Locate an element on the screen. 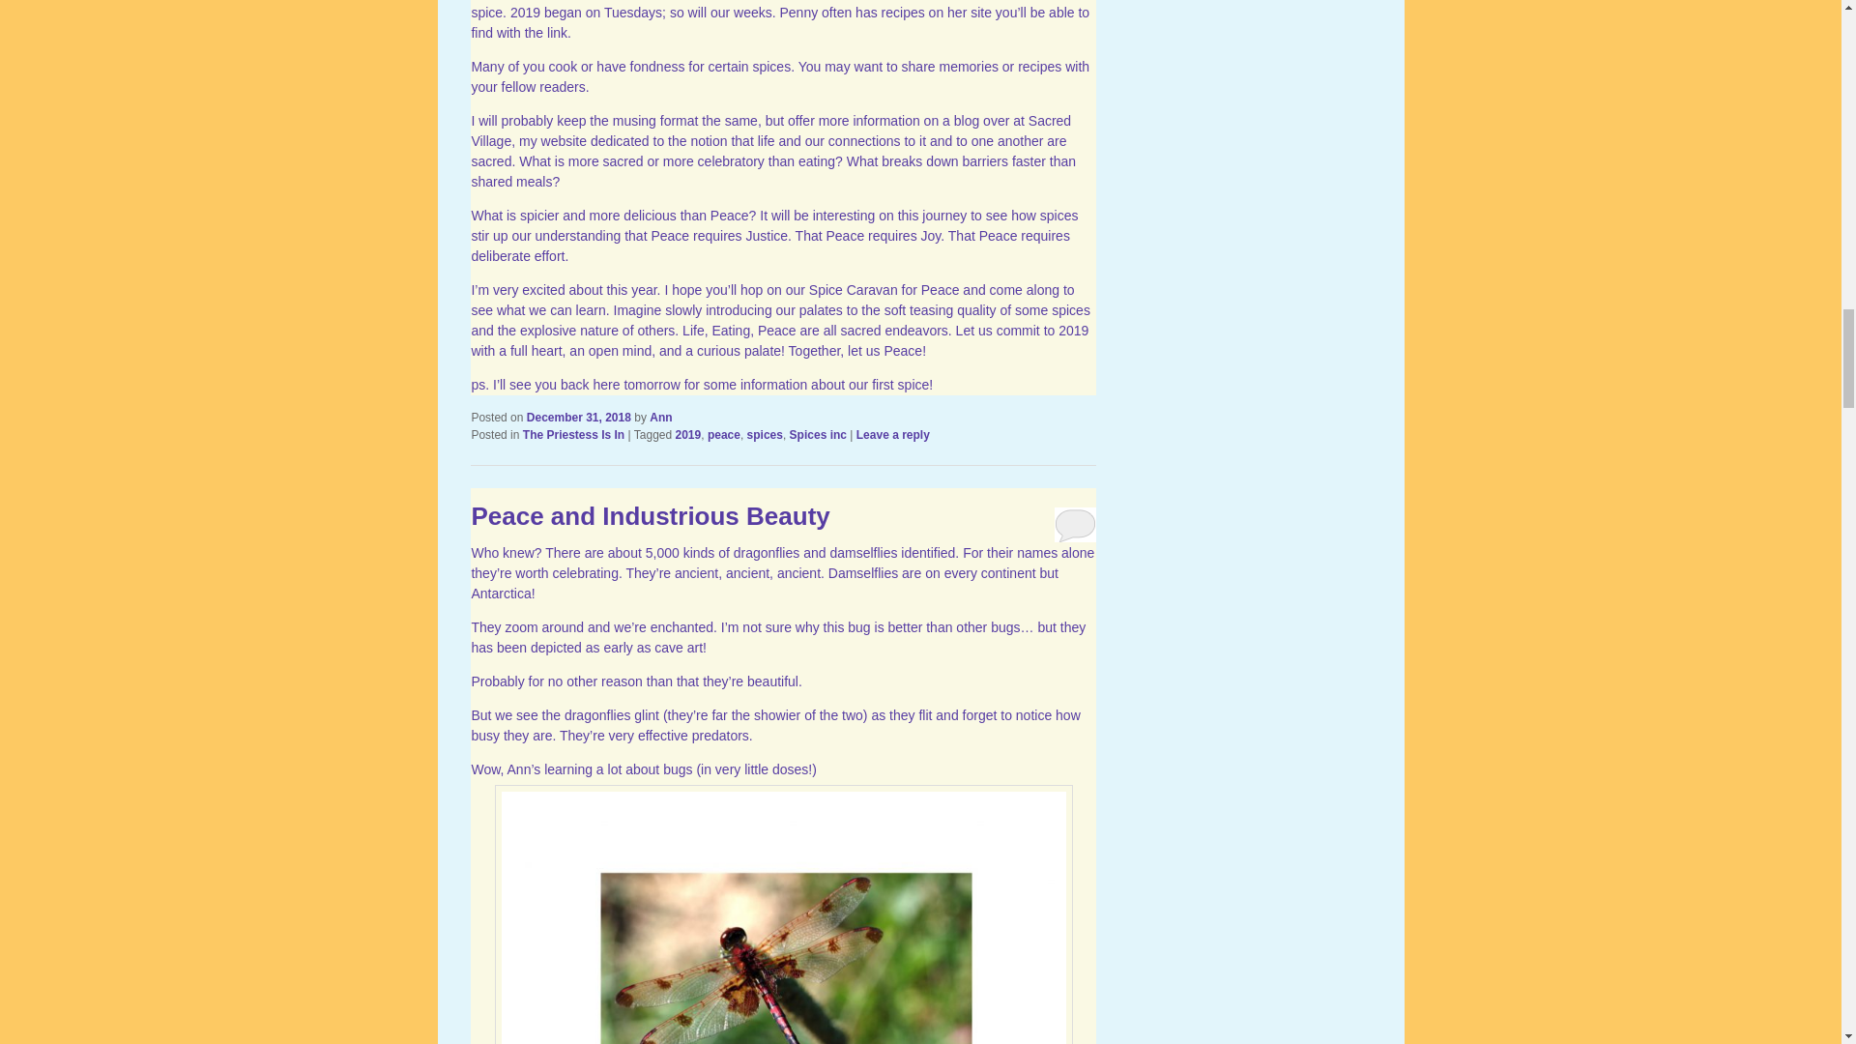 The height and width of the screenshot is (1044, 1856). 2:07 pm is located at coordinates (578, 418).